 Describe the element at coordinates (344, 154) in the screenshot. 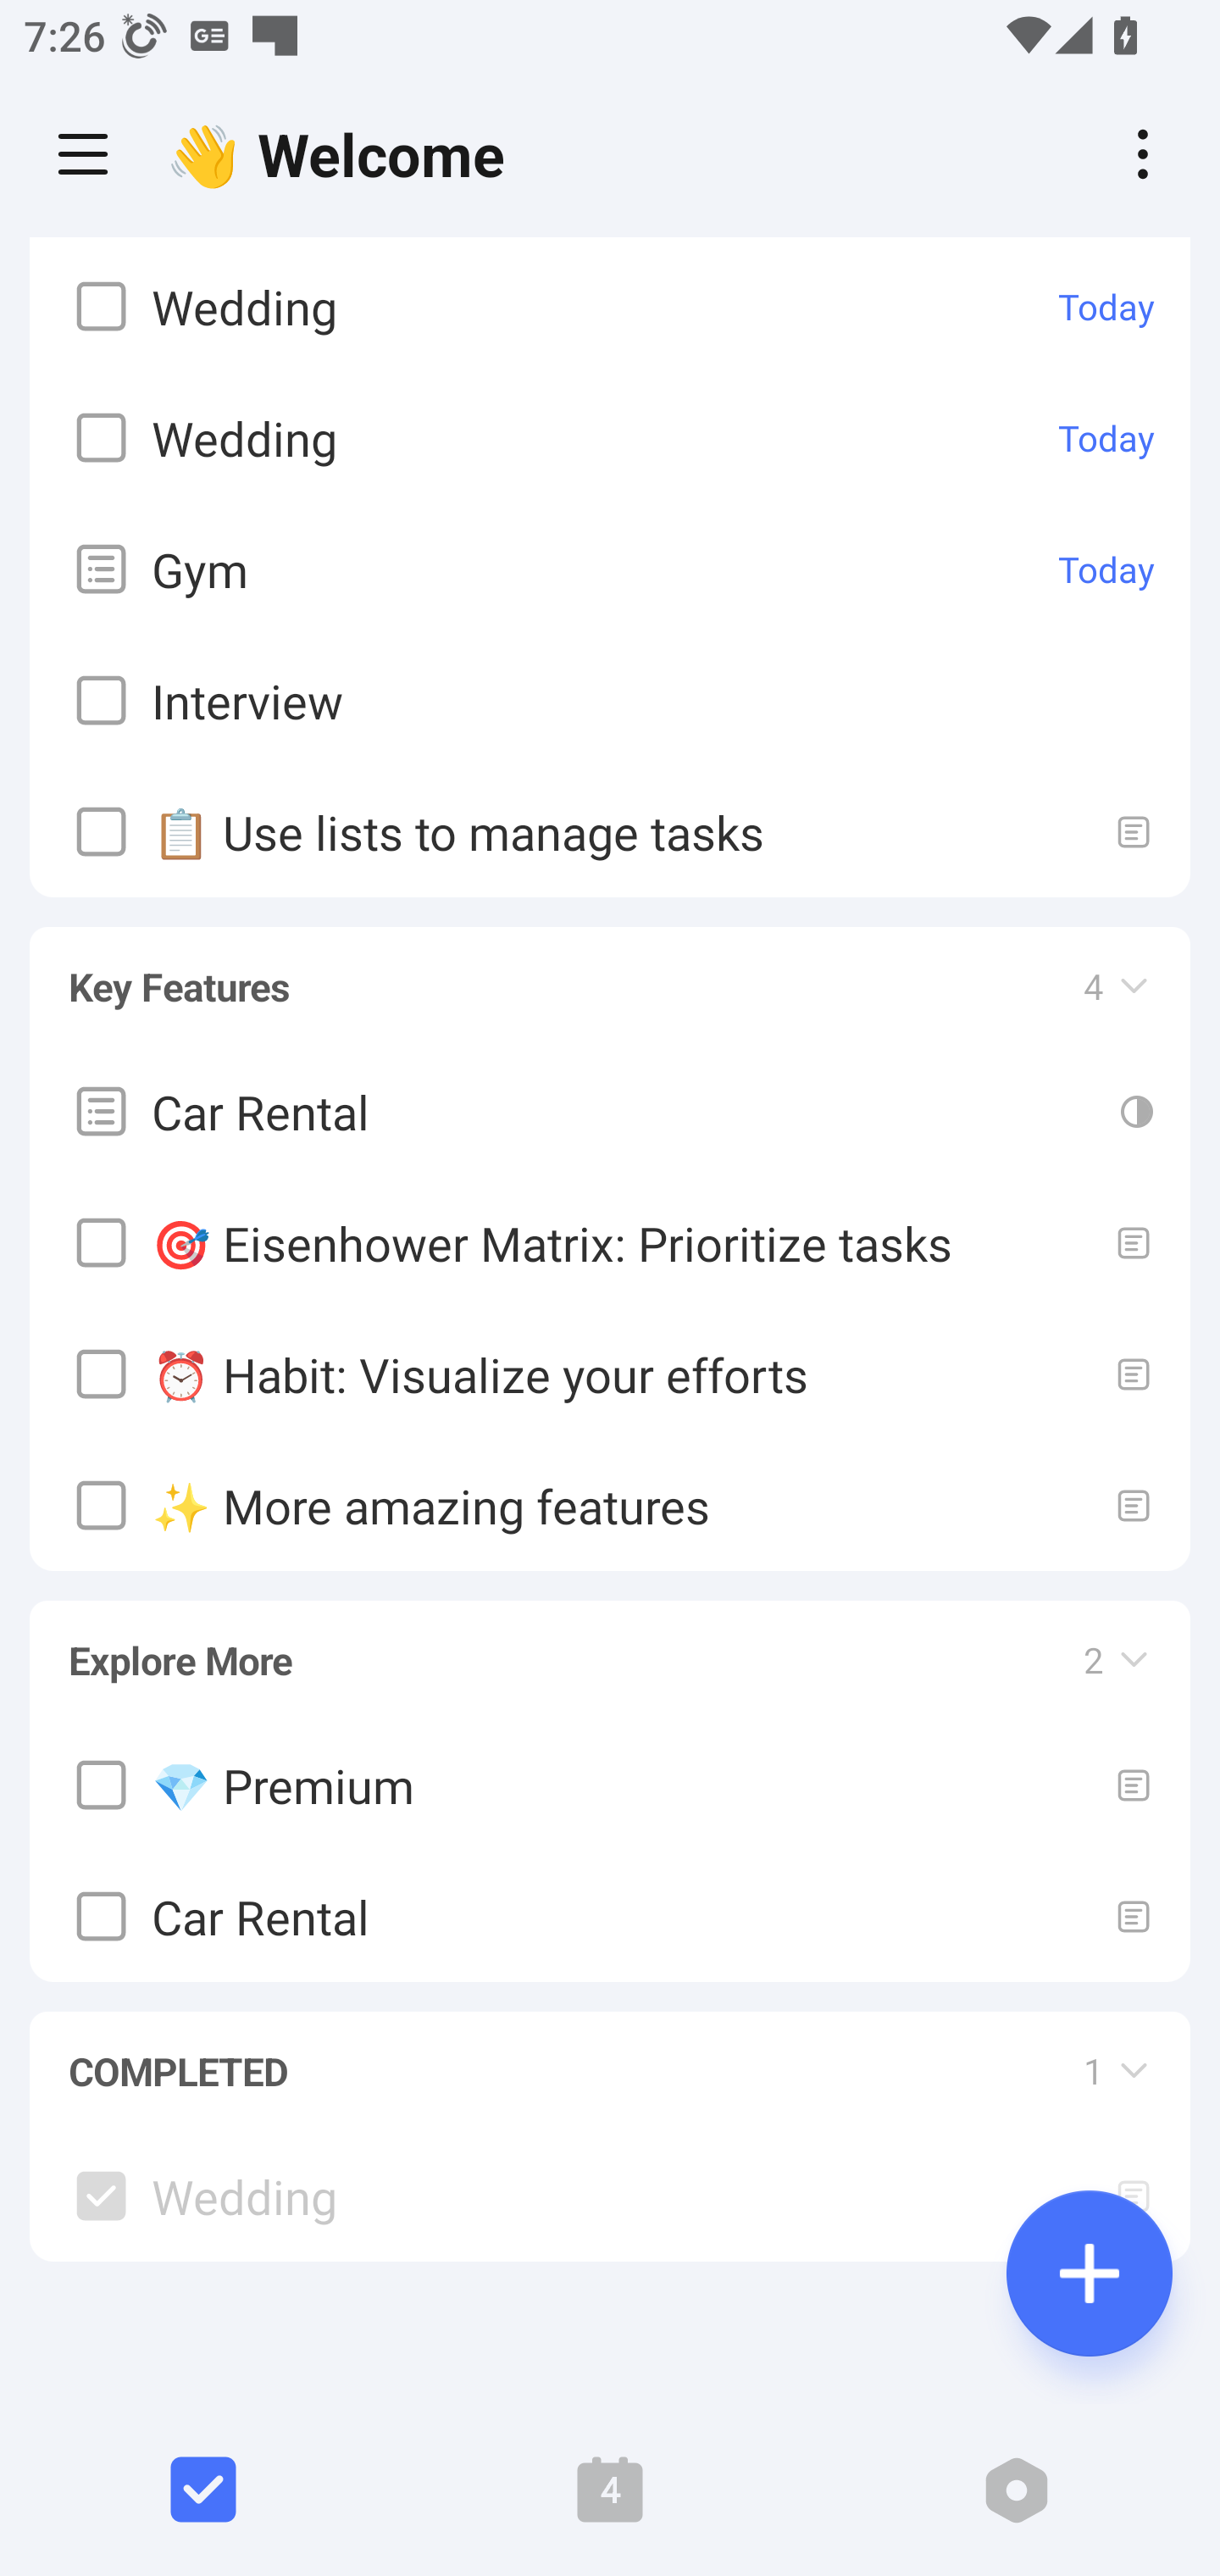

I see `👋 Welcome` at that location.